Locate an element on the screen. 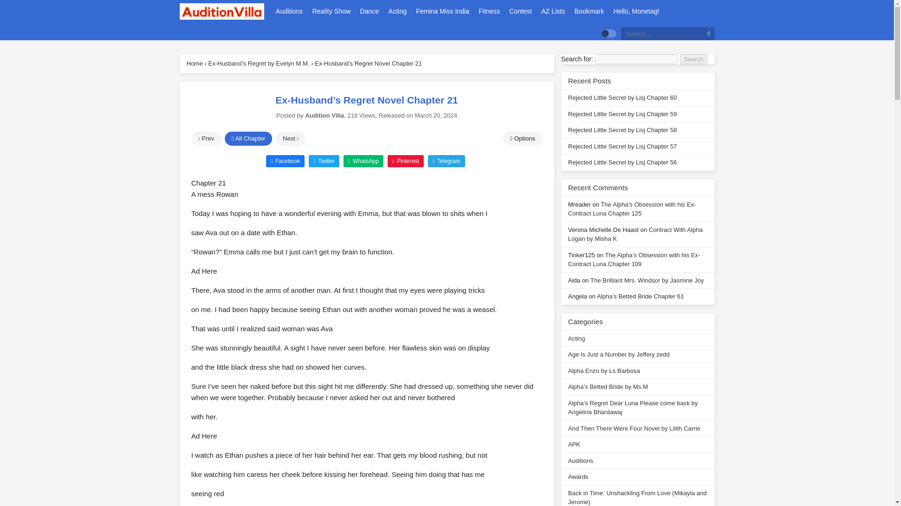 The image size is (901, 506). Twitter is located at coordinates (324, 161).